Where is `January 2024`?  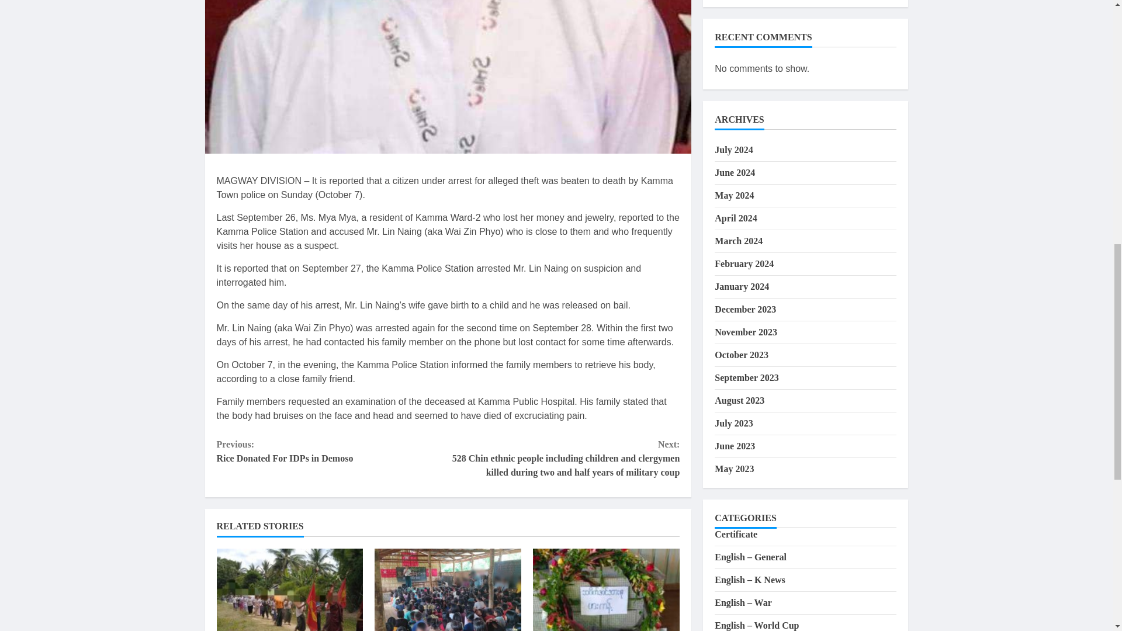 January 2024 is located at coordinates (742, 152).